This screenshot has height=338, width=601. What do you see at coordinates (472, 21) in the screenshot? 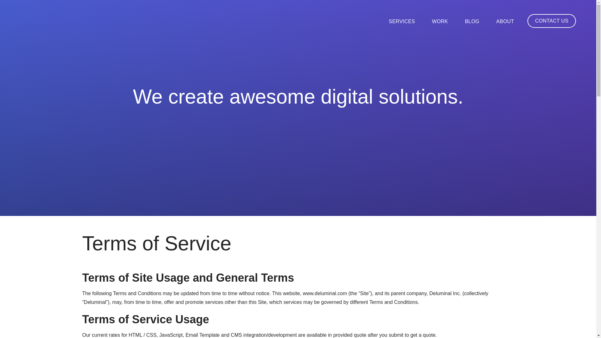
I see `BLOG` at bounding box center [472, 21].